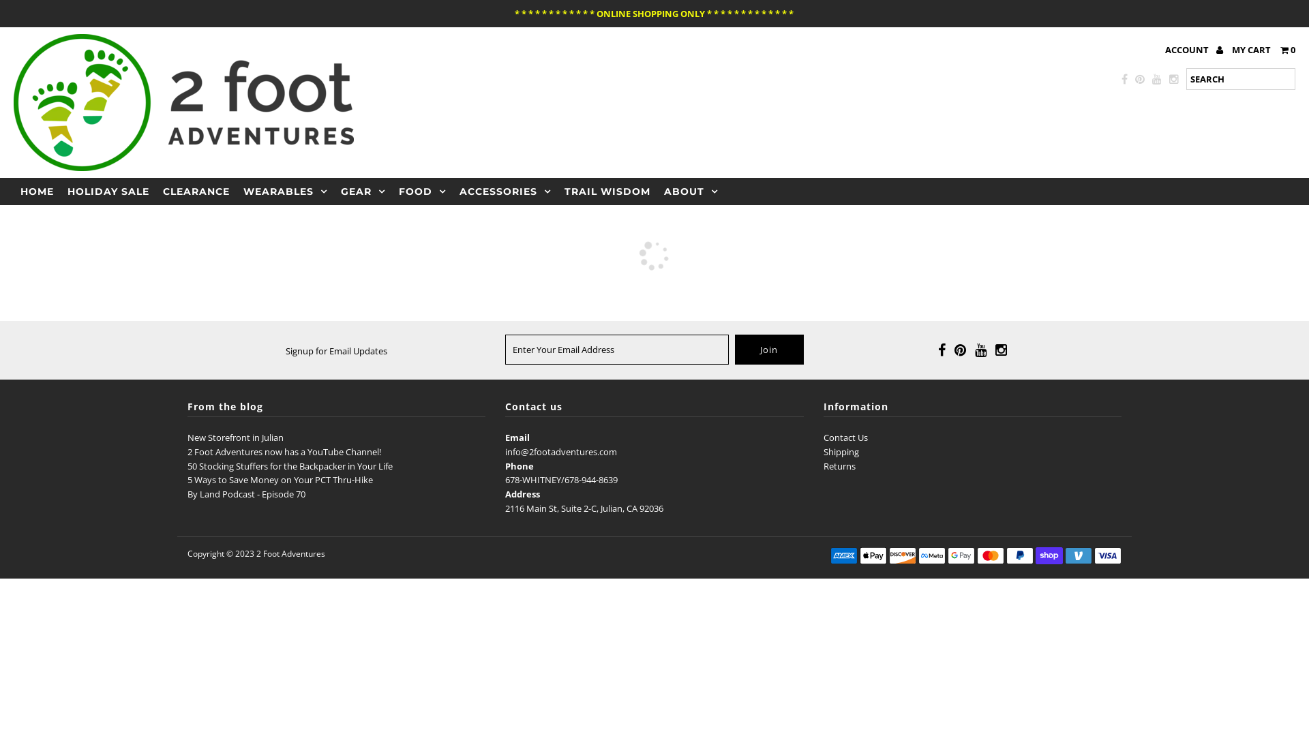 The height and width of the screenshot is (736, 1309). Describe the element at coordinates (284, 452) in the screenshot. I see `2 Foot Adventures now has a YouTube Channel!` at that location.